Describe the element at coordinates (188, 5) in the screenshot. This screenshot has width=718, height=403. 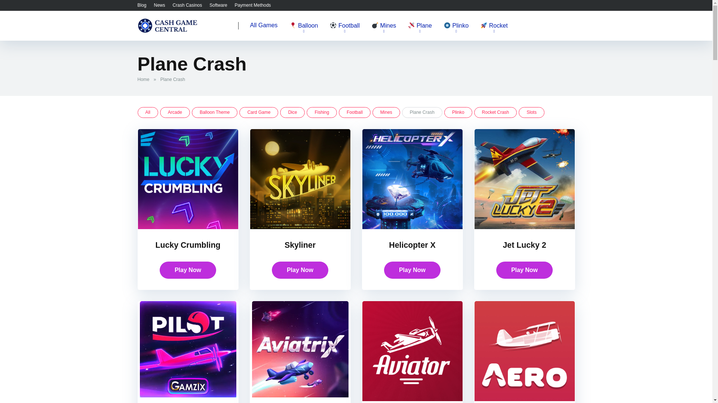
I see `Crash Casinos` at that location.